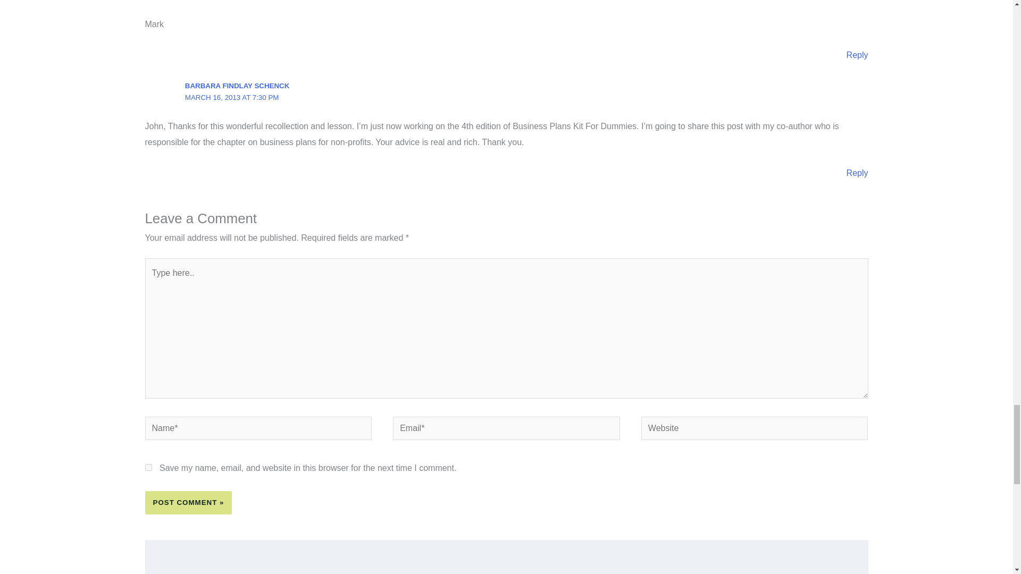 The height and width of the screenshot is (574, 1021). What do you see at coordinates (857, 173) in the screenshot?
I see `Reply` at bounding box center [857, 173].